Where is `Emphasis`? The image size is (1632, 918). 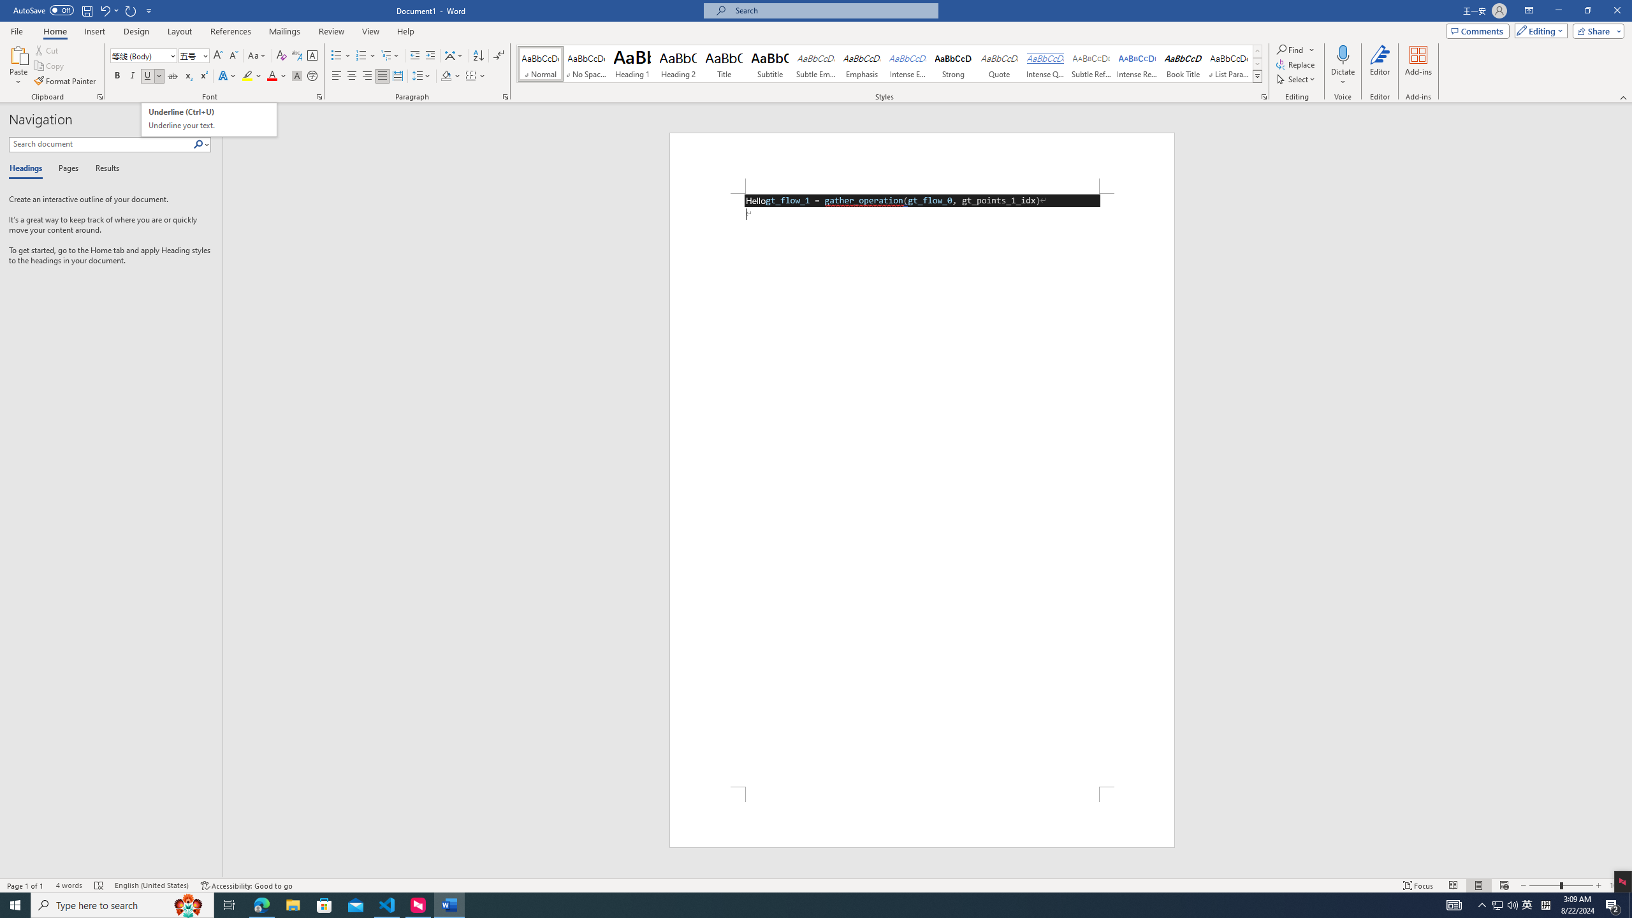 Emphasis is located at coordinates (861, 64).